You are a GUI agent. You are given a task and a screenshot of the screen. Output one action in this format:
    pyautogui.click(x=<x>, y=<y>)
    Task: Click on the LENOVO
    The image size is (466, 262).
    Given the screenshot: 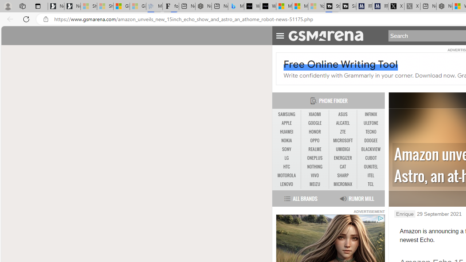 What is the action you would take?
    pyautogui.click(x=286, y=184)
    